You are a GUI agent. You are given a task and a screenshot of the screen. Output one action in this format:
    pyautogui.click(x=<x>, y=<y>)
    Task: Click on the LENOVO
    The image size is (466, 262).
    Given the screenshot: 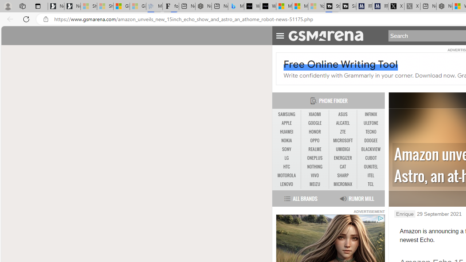 What is the action you would take?
    pyautogui.click(x=286, y=184)
    